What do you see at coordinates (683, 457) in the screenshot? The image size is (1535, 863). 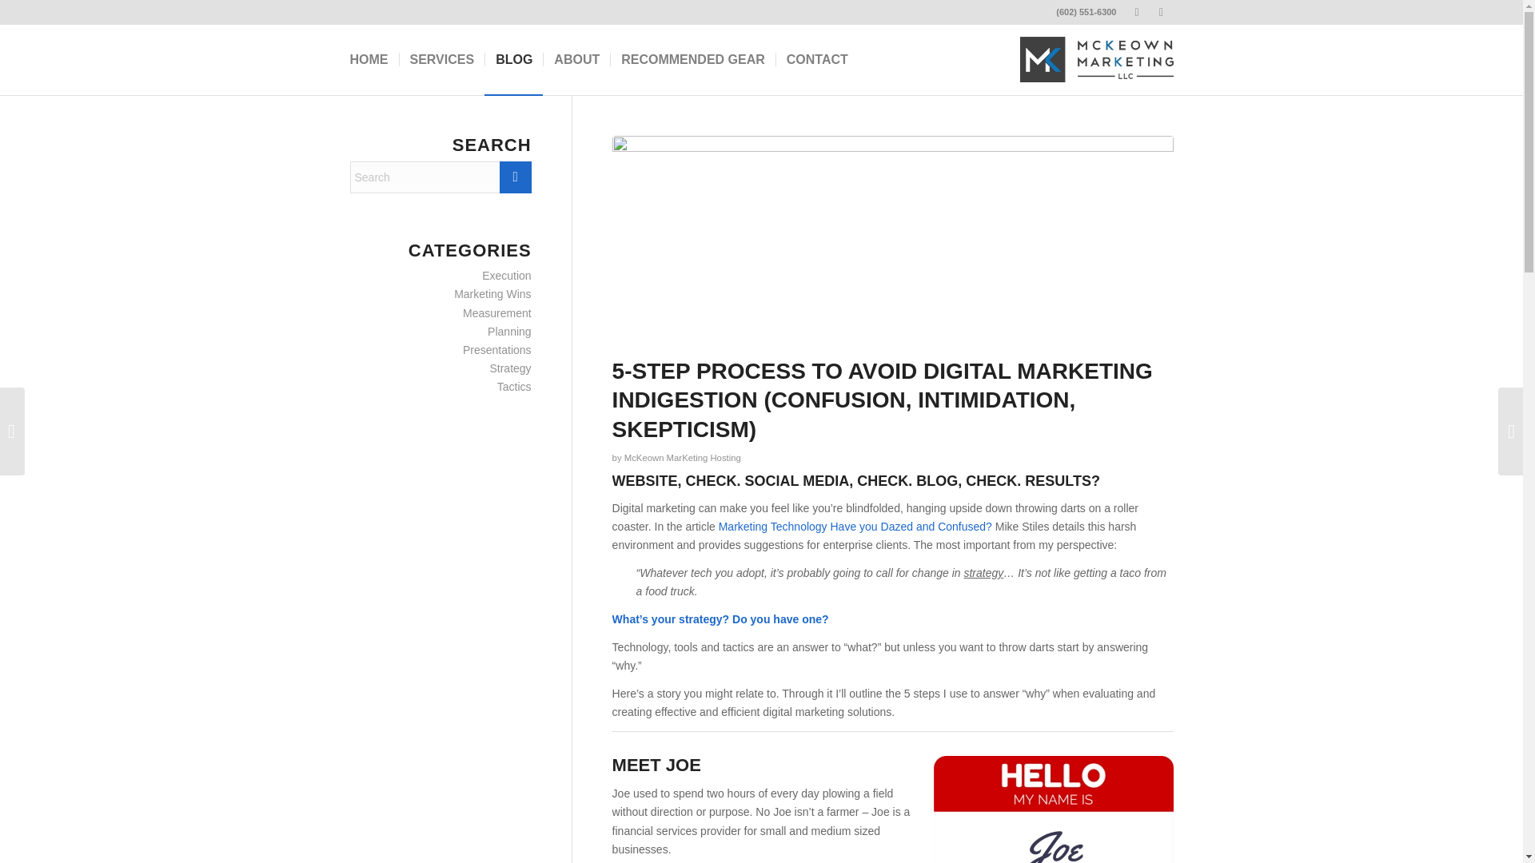 I see `McKeown MarKeting Hosting` at bounding box center [683, 457].